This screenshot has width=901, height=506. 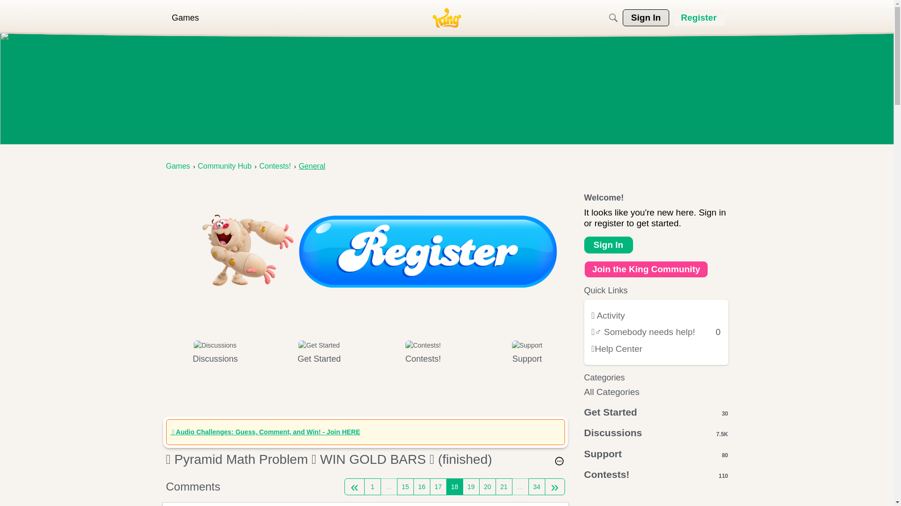 What do you see at coordinates (471, 486) in the screenshot?
I see `19` at bounding box center [471, 486].